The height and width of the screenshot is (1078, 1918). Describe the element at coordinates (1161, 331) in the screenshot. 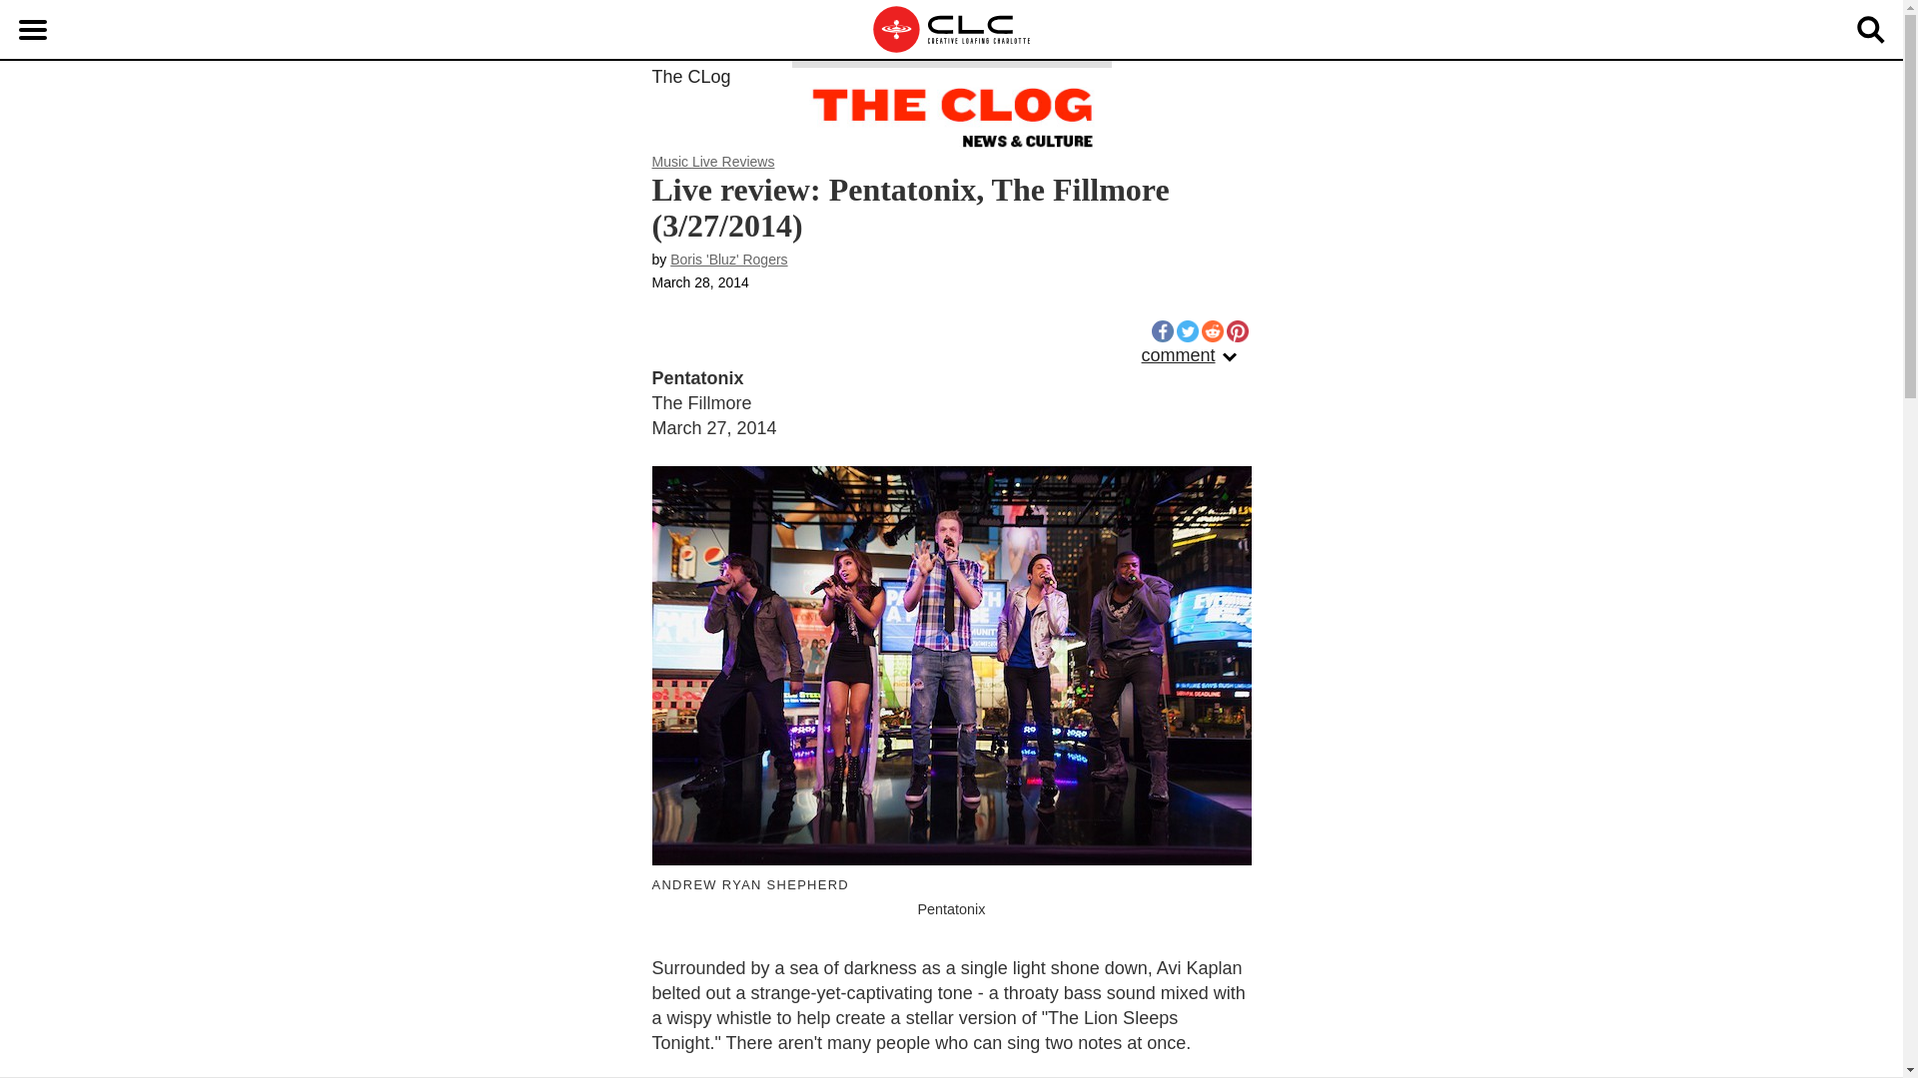

I see `Facebook` at that location.